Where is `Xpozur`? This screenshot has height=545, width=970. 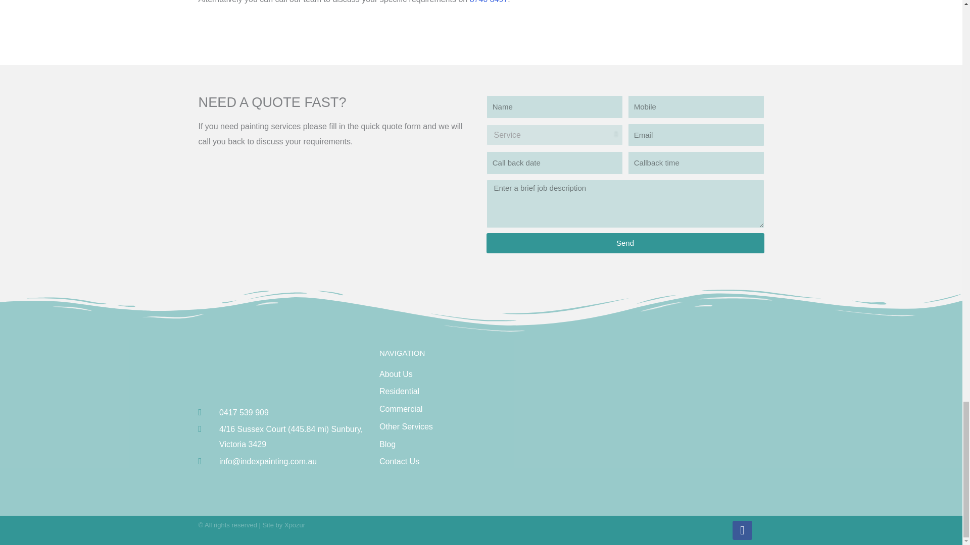
Xpozur is located at coordinates (295, 525).